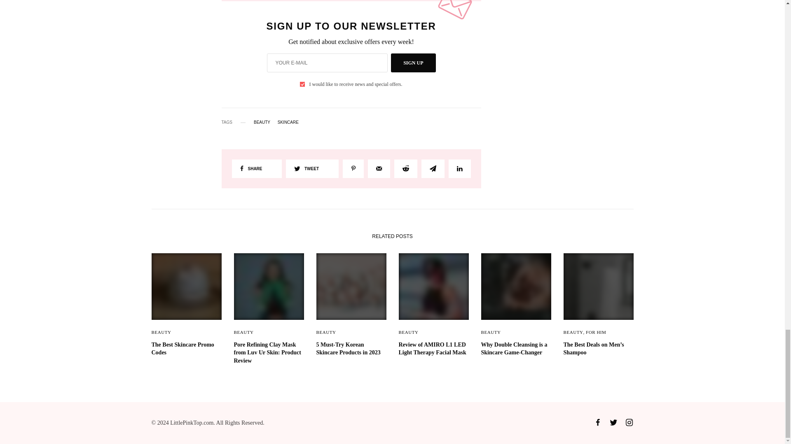  What do you see at coordinates (256, 169) in the screenshot?
I see `SHARE` at bounding box center [256, 169].